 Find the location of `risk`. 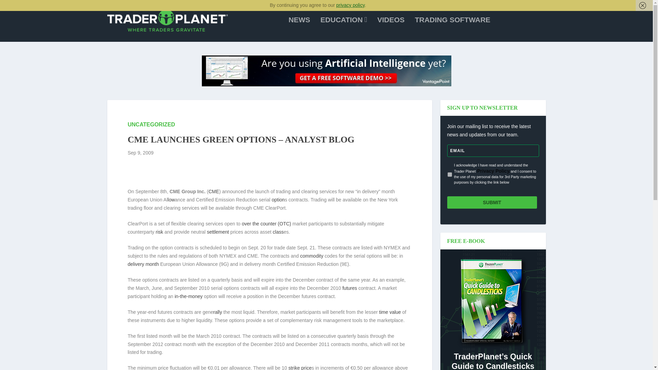

risk is located at coordinates (159, 232).